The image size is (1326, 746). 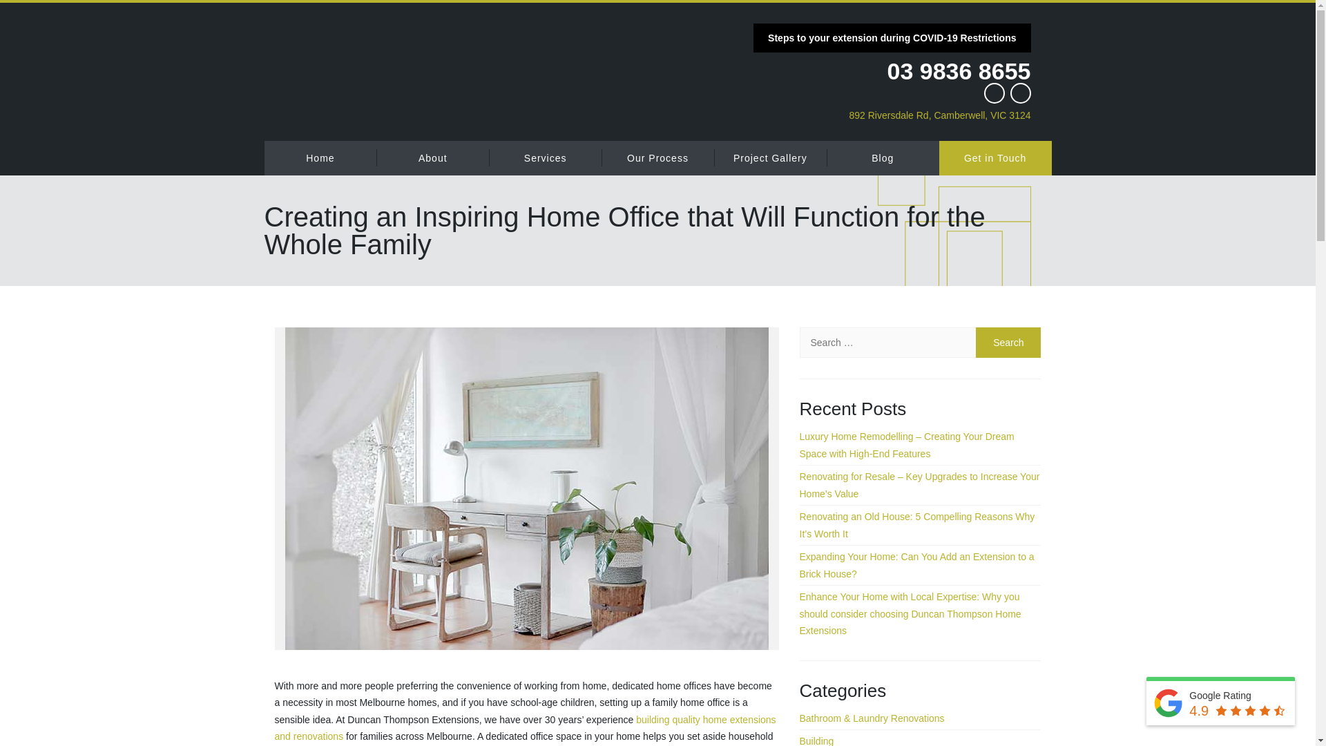 What do you see at coordinates (525, 728) in the screenshot?
I see `building quality home extensions and renovations` at bounding box center [525, 728].